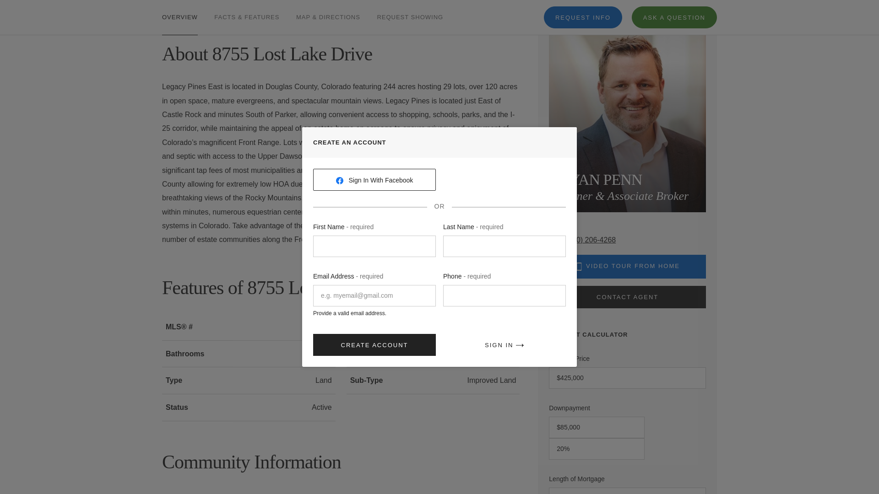 The width and height of the screenshot is (879, 494). I want to click on REQUEST SHOWING, so click(410, 6).